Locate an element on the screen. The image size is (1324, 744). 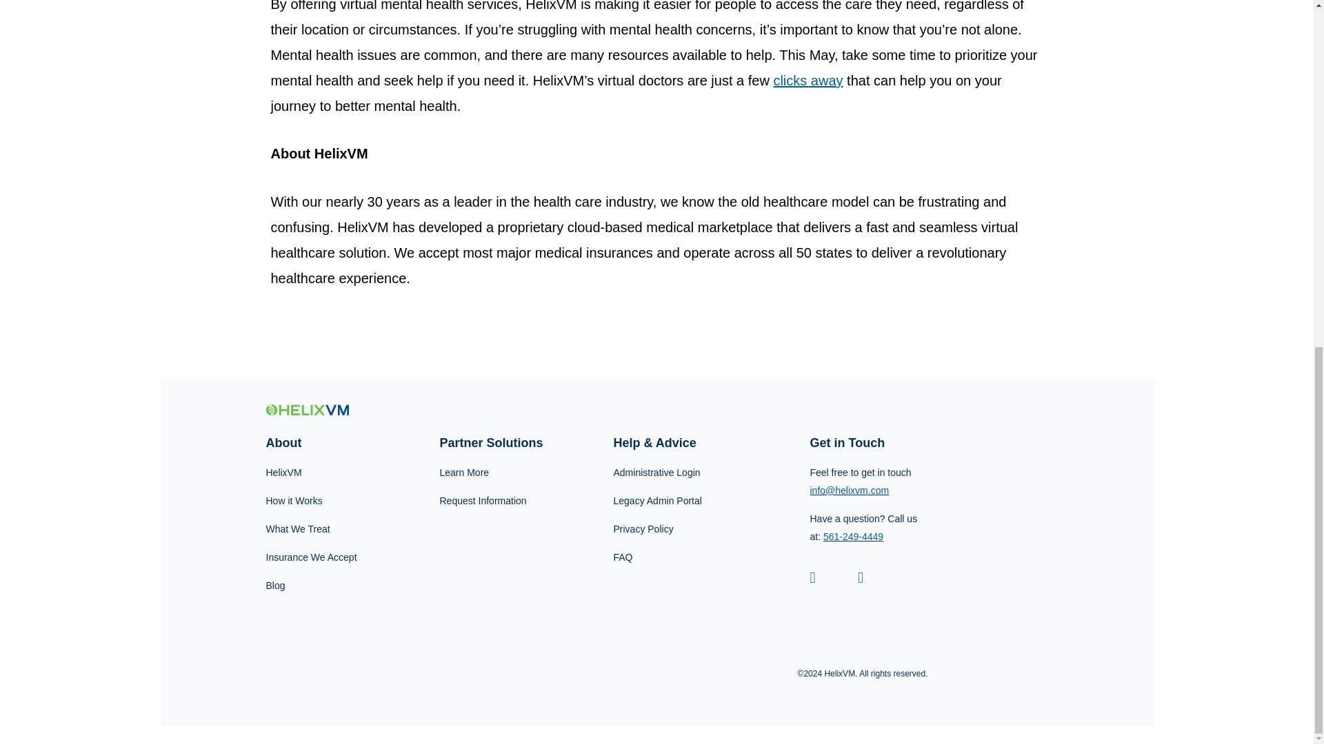
What We Treat is located at coordinates (318, 529).